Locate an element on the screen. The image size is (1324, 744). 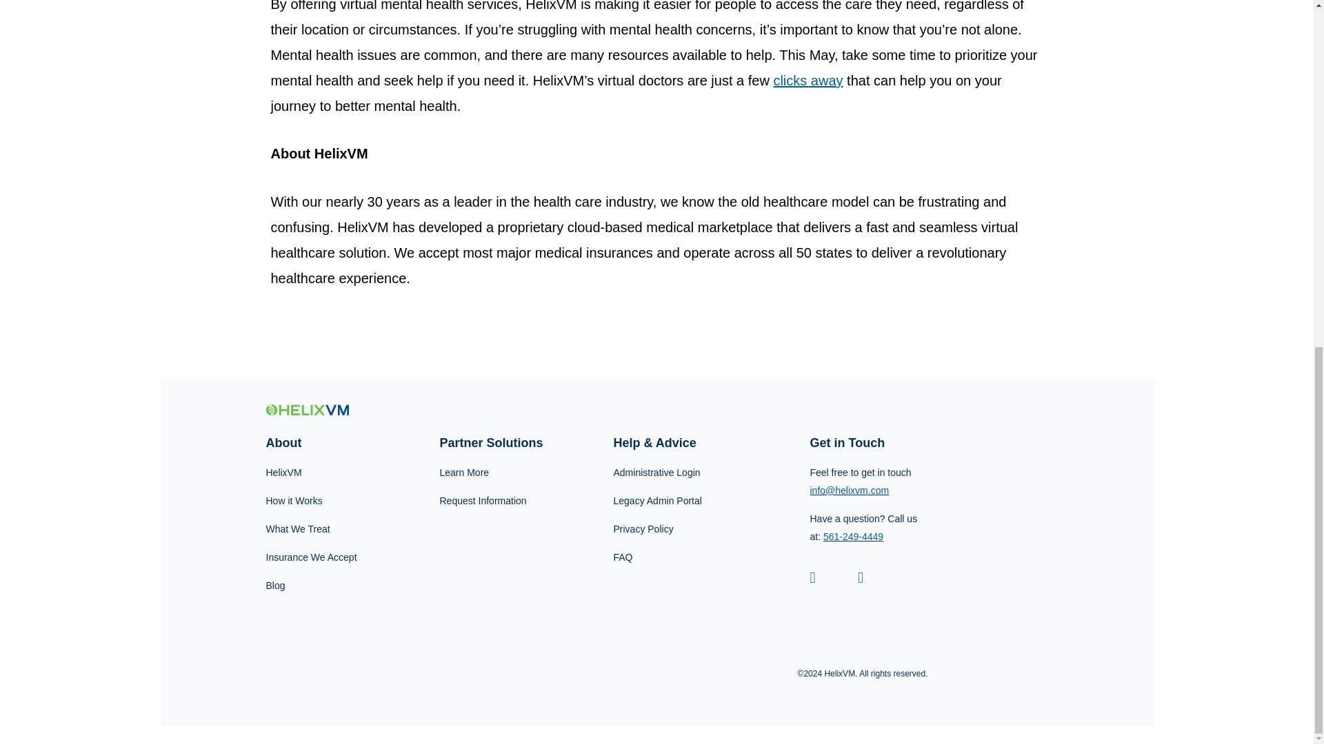
What We Treat is located at coordinates (318, 529).